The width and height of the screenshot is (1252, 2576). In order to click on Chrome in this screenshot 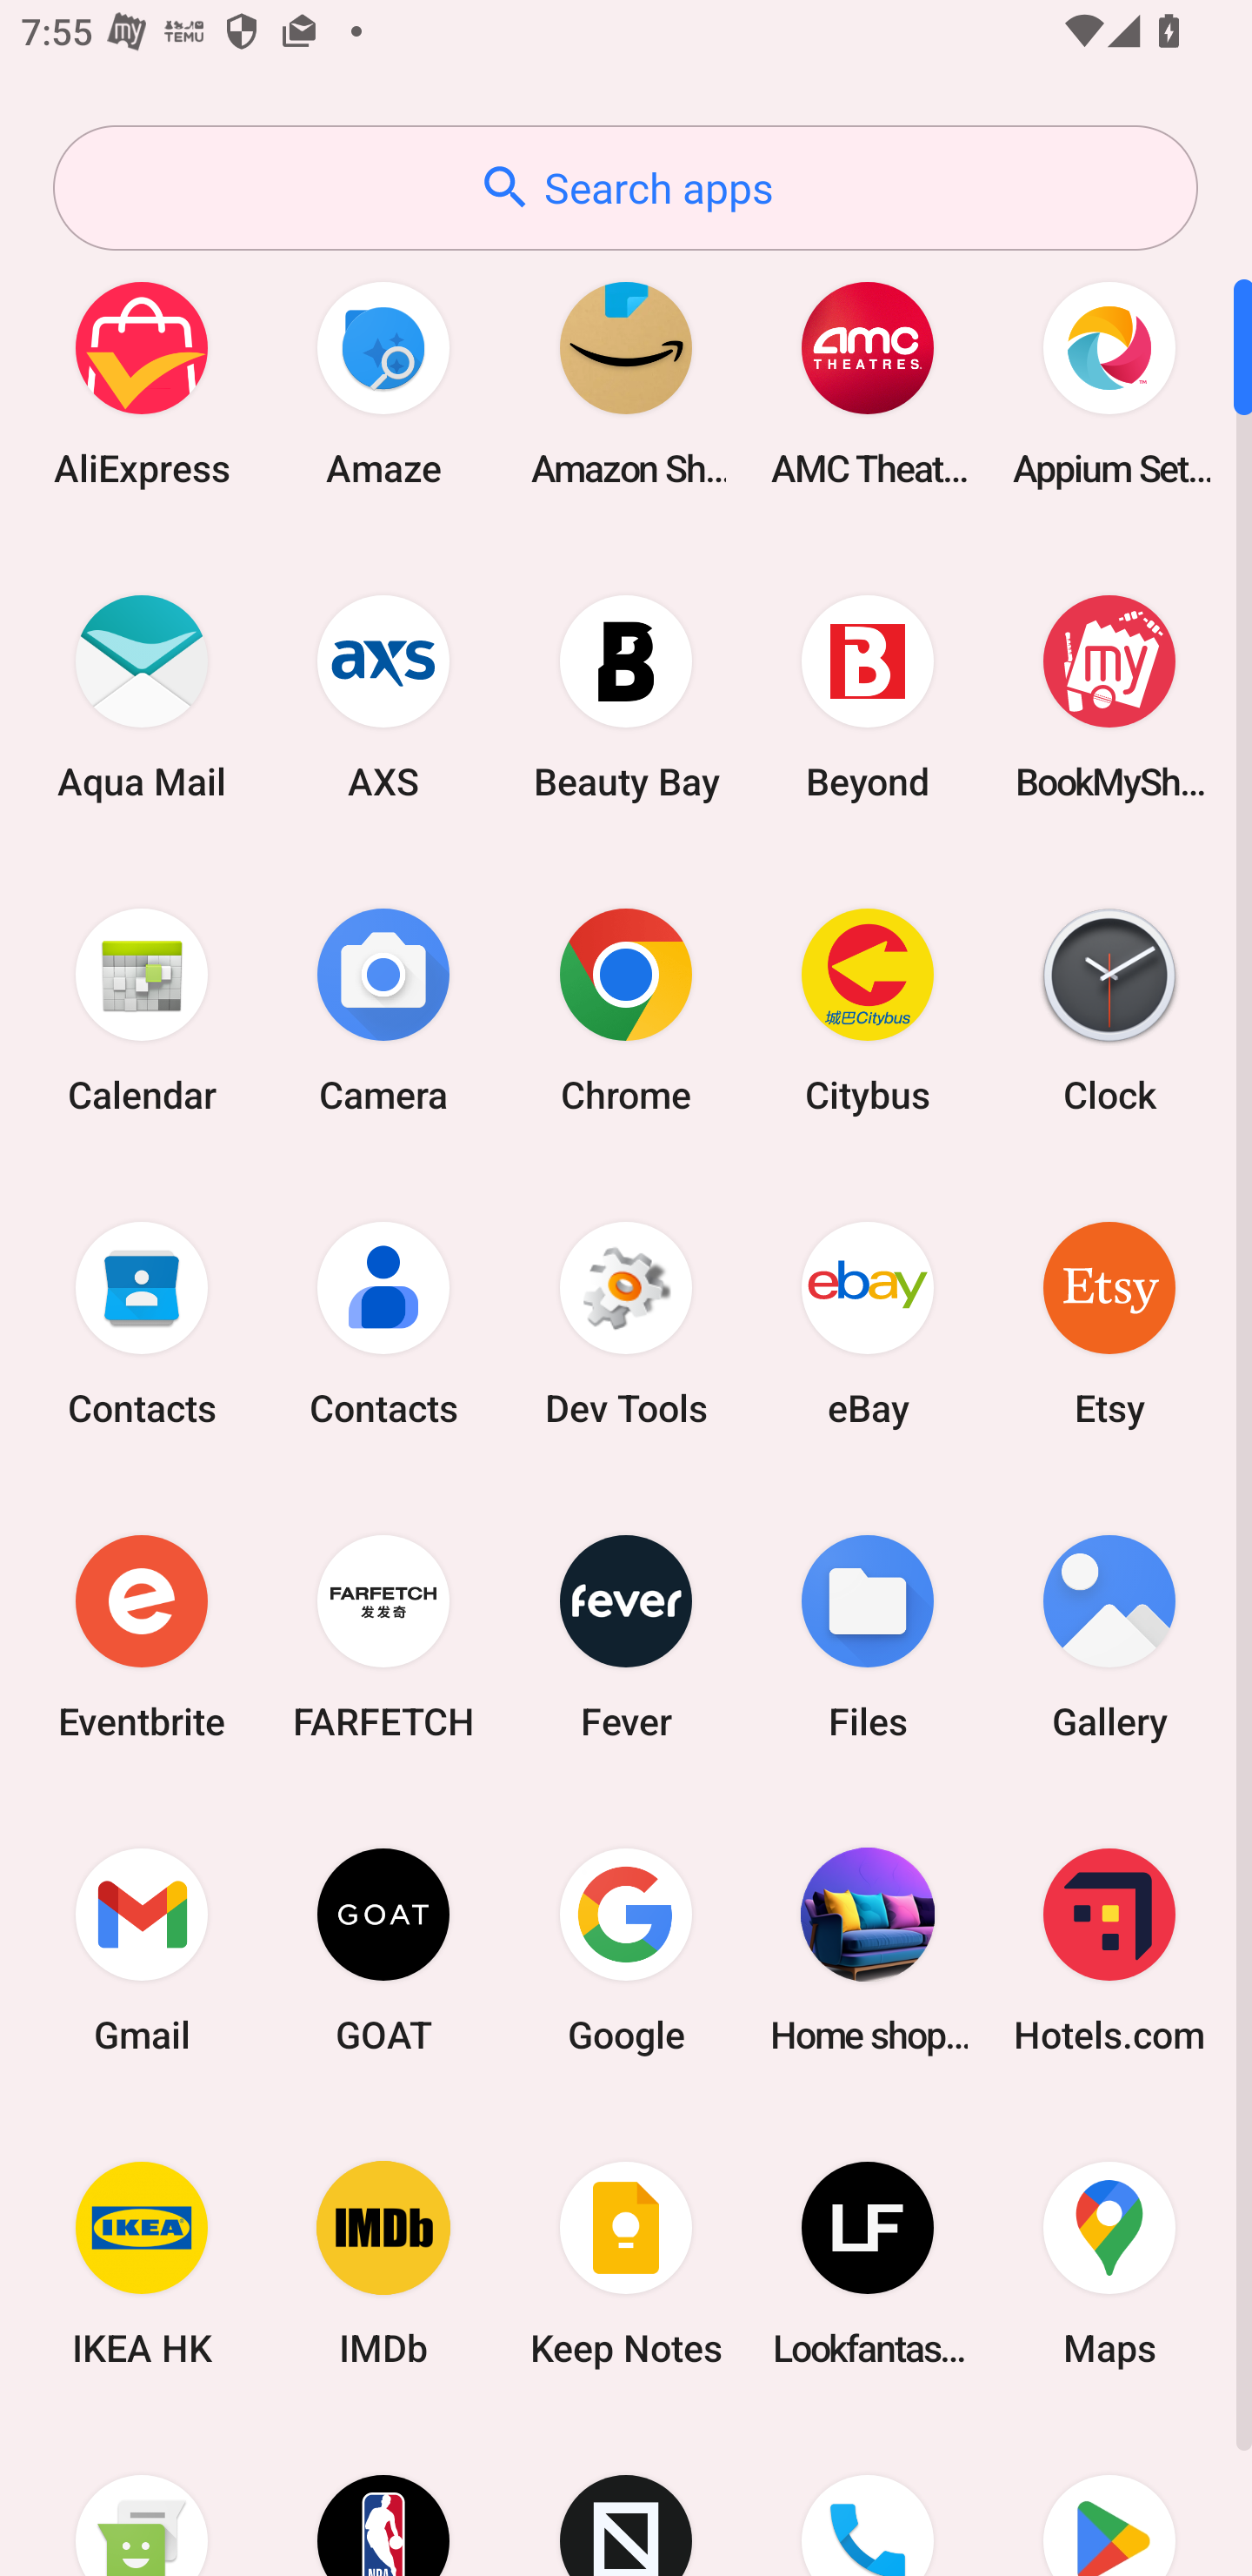, I will do `click(626, 1010)`.